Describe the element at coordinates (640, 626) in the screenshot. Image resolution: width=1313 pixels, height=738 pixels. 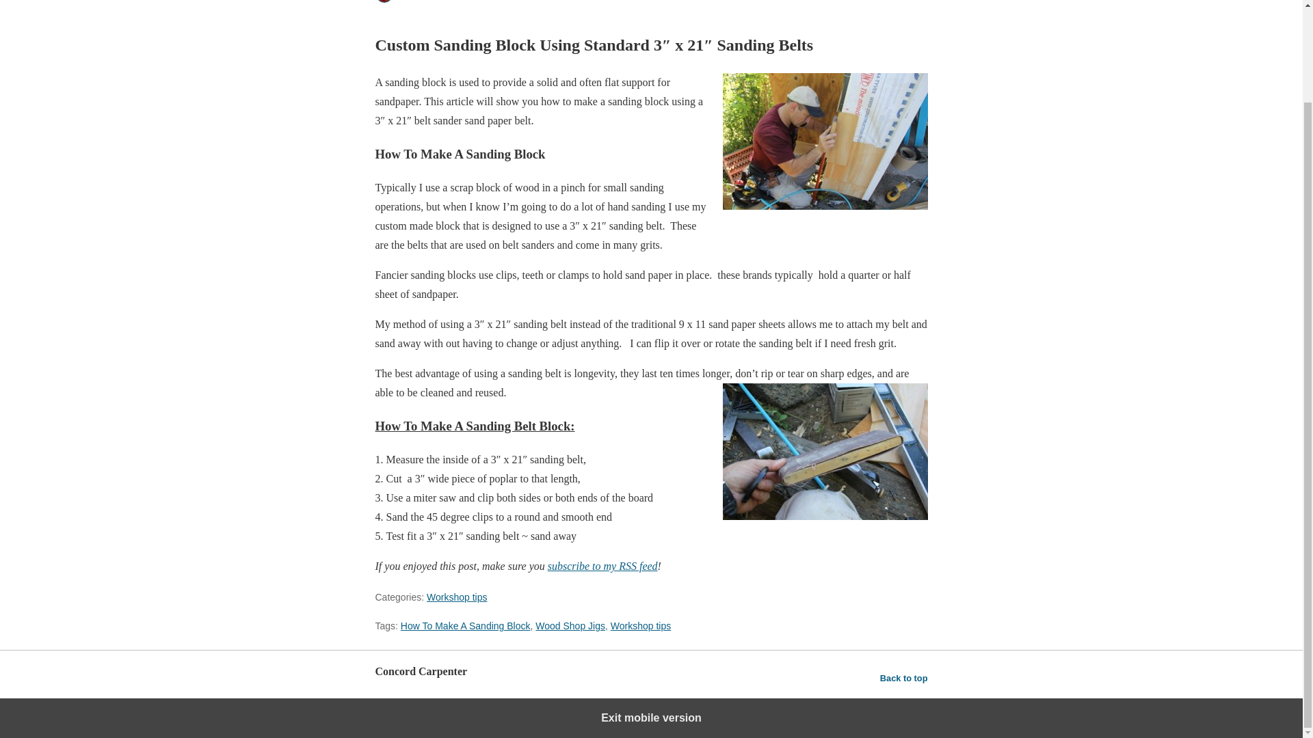
I see `Workshop tips` at that location.